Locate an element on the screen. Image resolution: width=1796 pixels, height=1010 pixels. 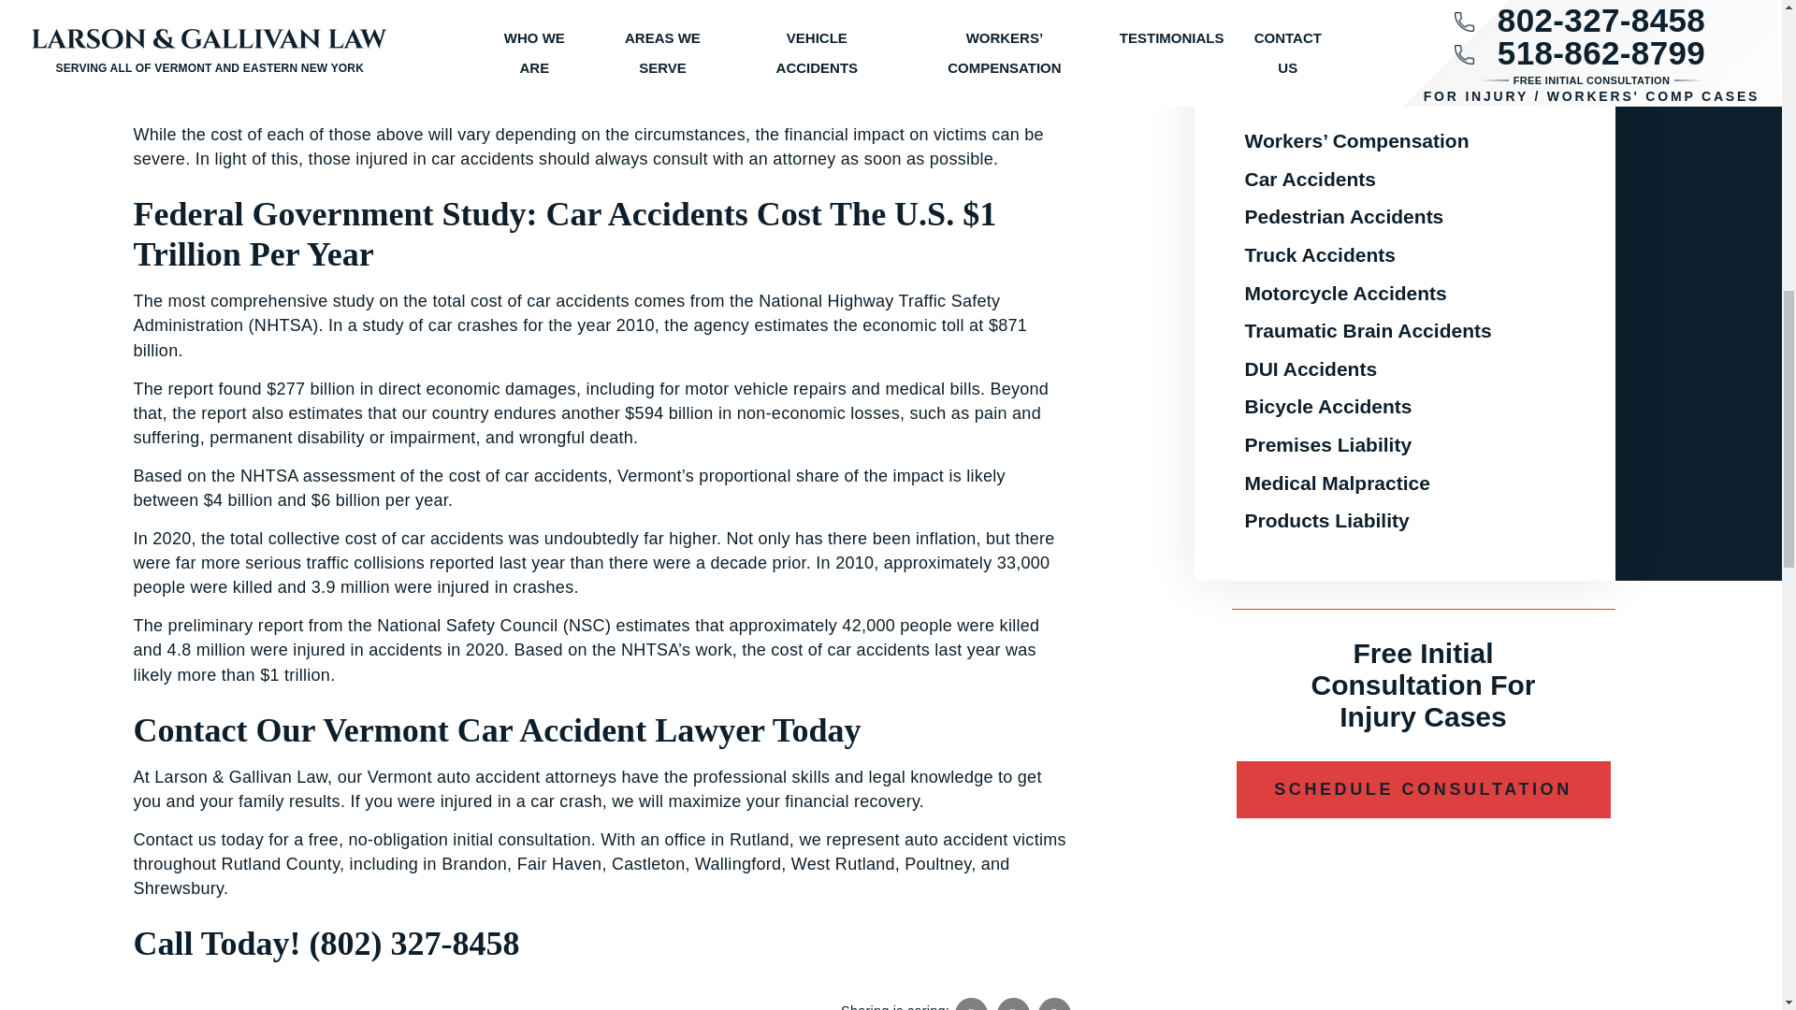
Share on Facebook is located at coordinates (971, 1004).